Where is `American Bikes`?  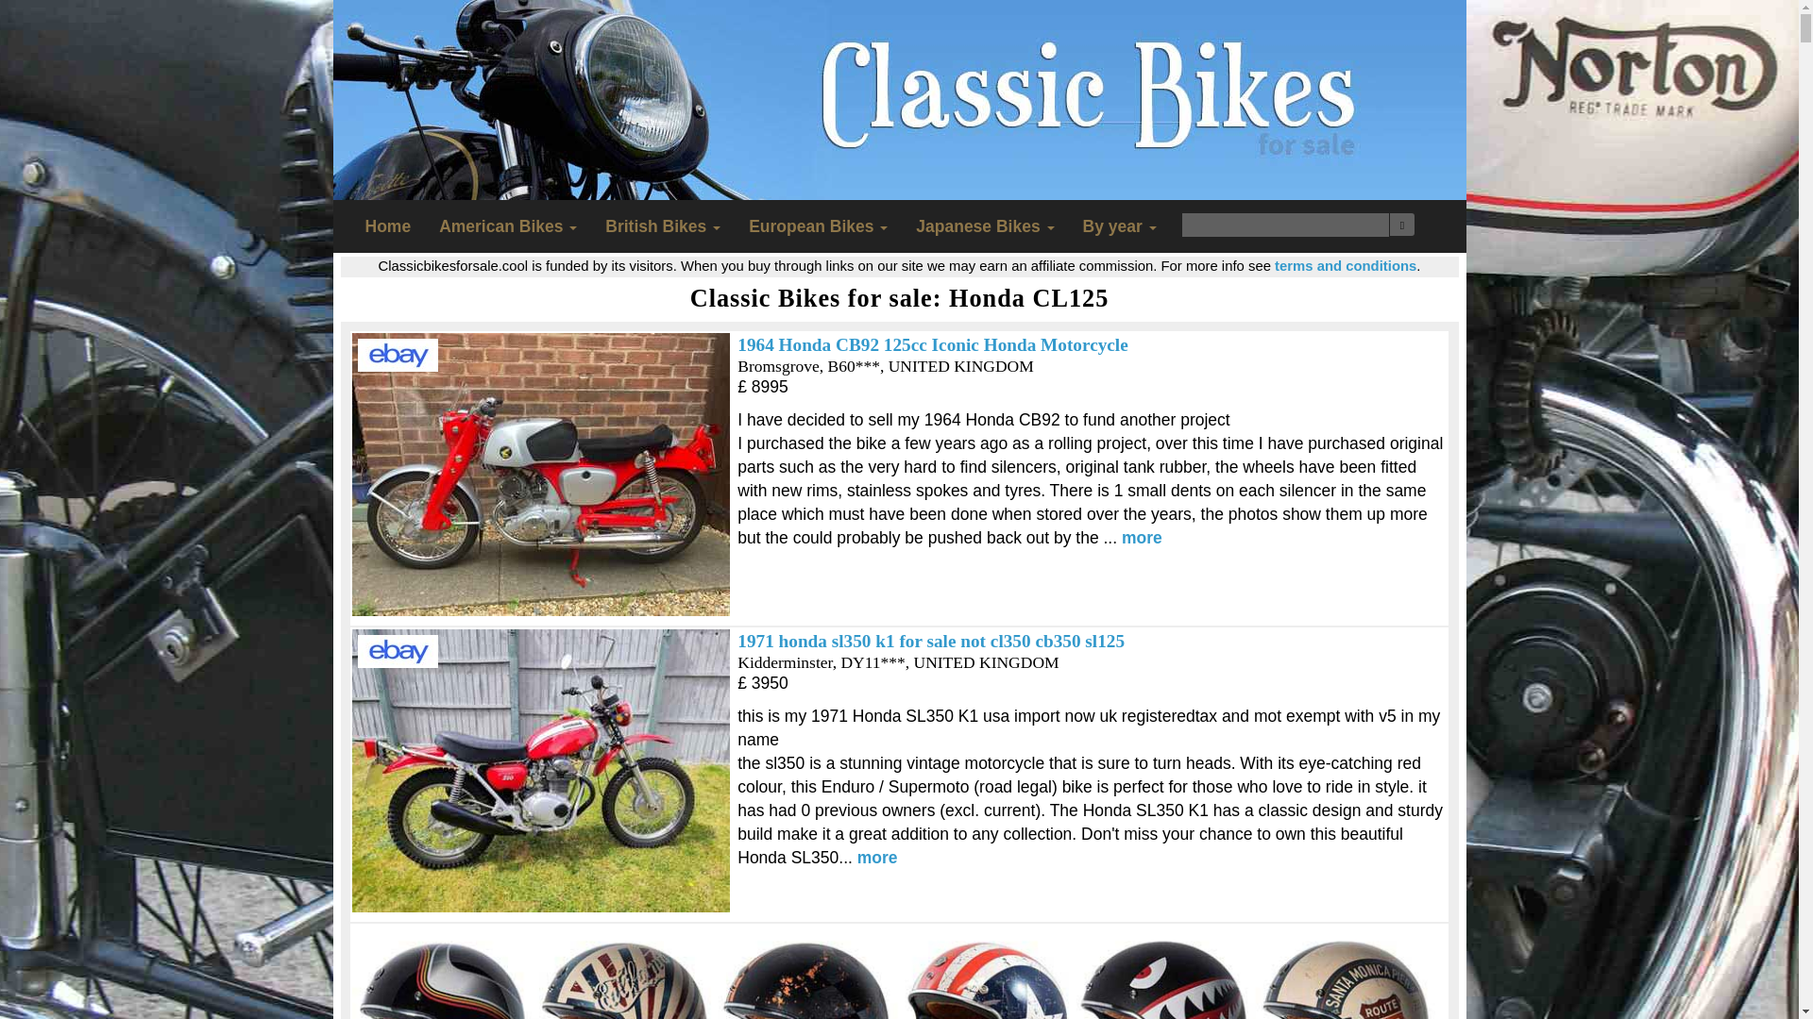 American Bikes is located at coordinates (507, 226).